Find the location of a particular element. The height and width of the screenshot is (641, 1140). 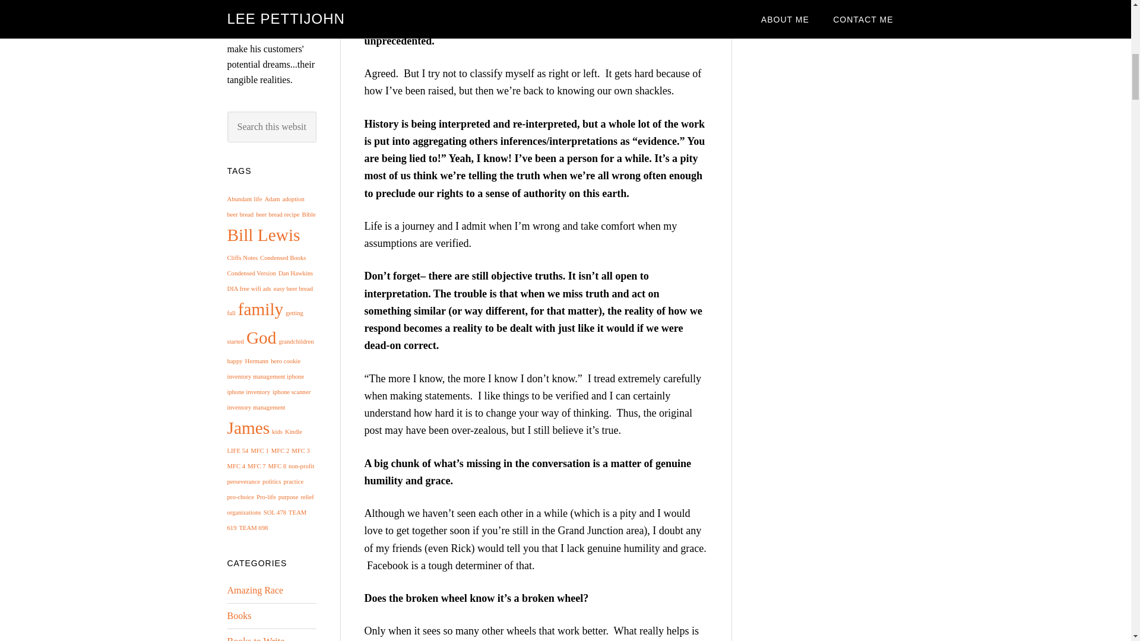

Cliffs Notes is located at coordinates (242, 258).